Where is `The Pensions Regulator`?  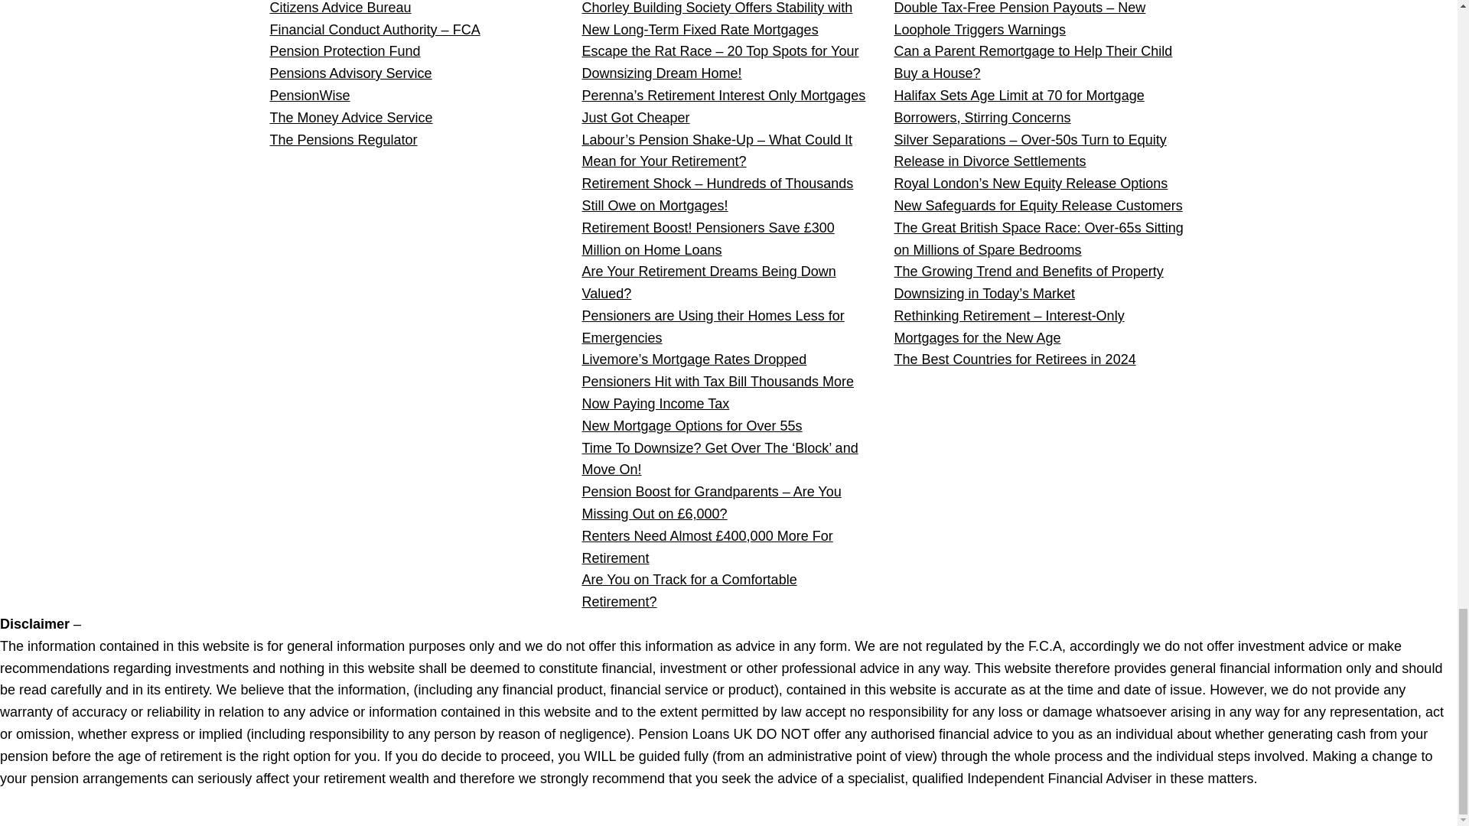 The Pensions Regulator is located at coordinates (343, 139).